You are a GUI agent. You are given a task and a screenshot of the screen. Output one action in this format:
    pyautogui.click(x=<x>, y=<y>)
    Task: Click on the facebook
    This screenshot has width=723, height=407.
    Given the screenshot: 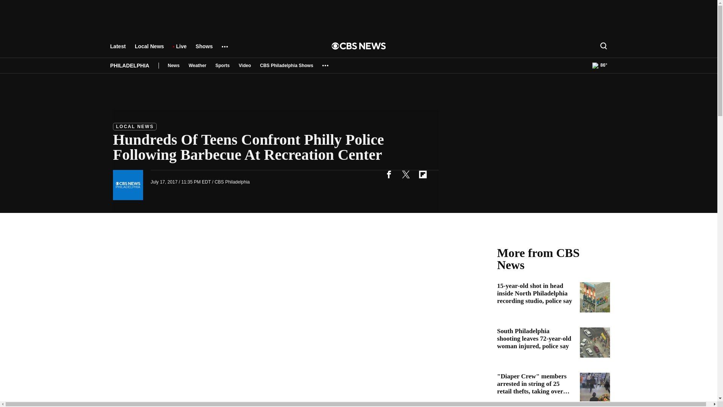 What is the action you would take?
    pyautogui.click(x=389, y=174)
    